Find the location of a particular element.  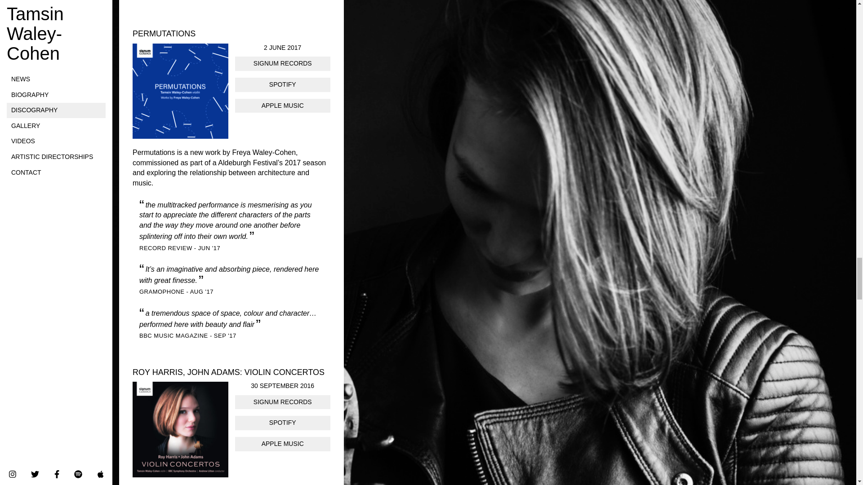

SPOTIFY is located at coordinates (282, 84).